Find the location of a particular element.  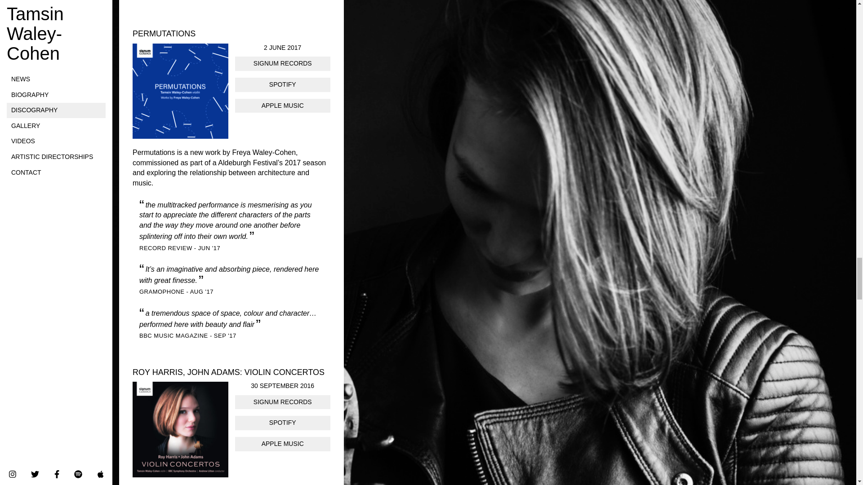

SPOTIFY is located at coordinates (282, 84).